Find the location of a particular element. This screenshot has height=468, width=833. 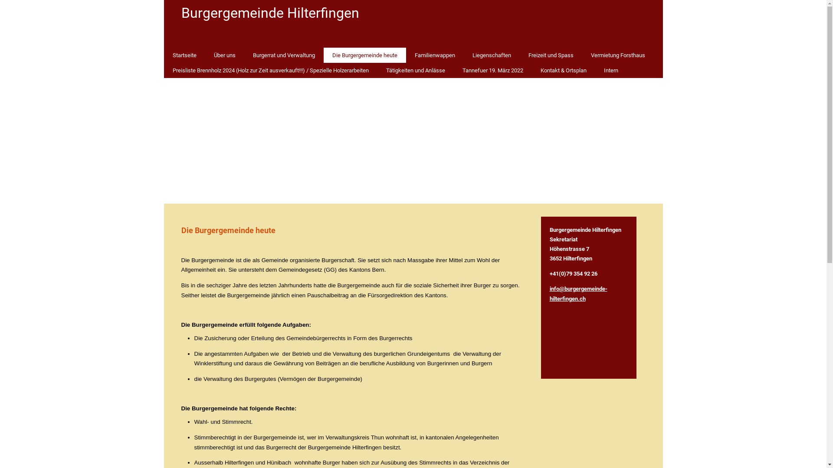

Burgerrat und Verwaltung is located at coordinates (284, 55).